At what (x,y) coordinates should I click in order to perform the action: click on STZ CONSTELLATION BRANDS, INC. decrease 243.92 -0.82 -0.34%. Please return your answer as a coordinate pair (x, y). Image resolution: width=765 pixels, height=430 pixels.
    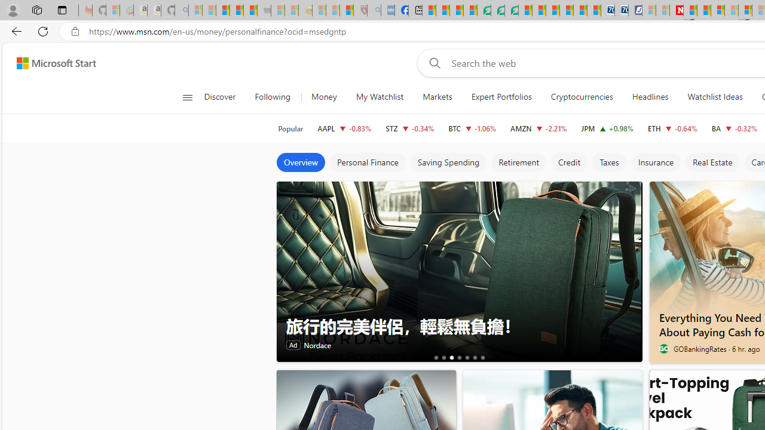
    Looking at the image, I should click on (410, 128).